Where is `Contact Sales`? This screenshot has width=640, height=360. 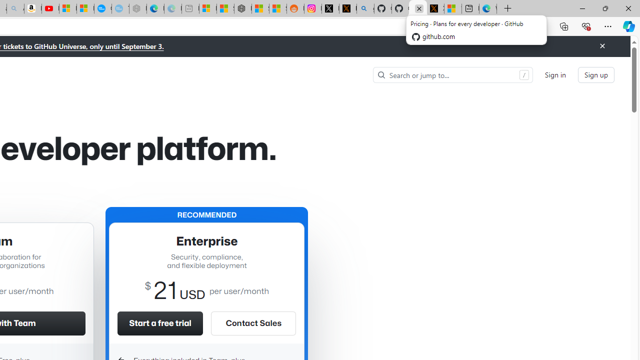
Contact Sales is located at coordinates (253, 323).